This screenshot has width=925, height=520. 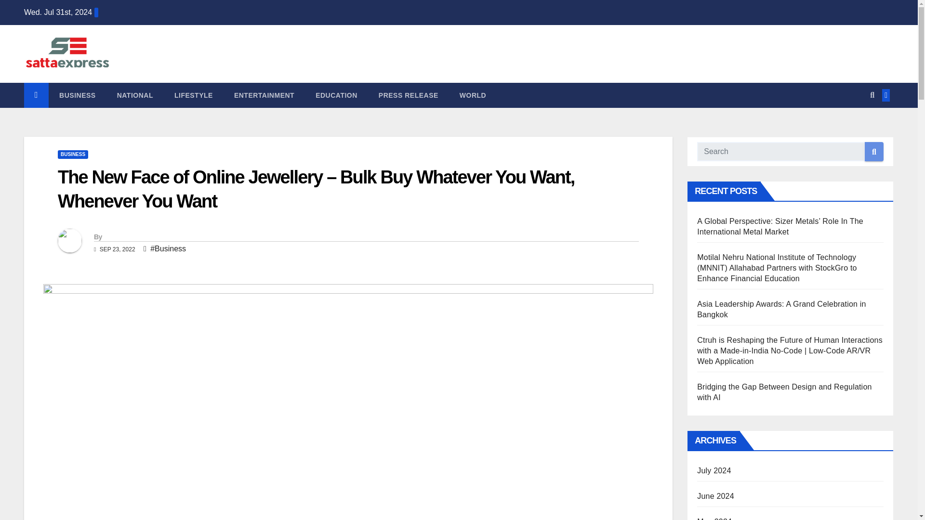 What do you see at coordinates (336, 95) in the screenshot?
I see `EDUCATION` at bounding box center [336, 95].